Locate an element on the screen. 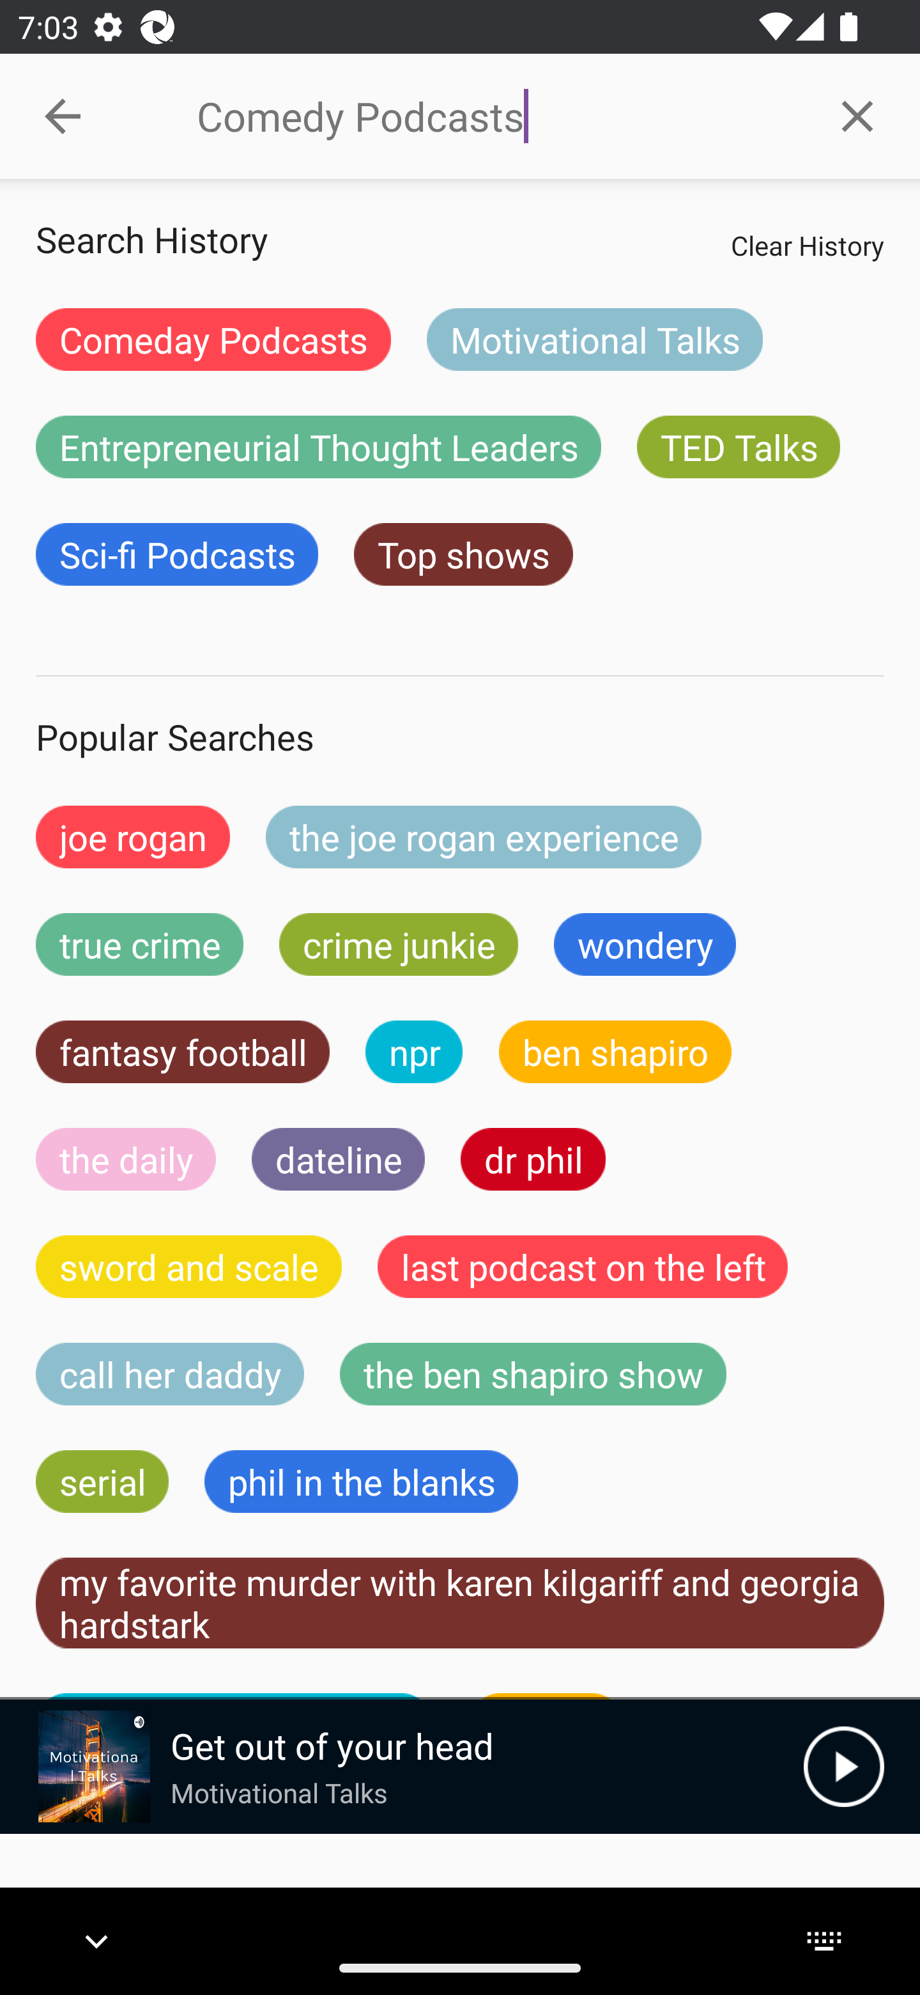 The width and height of the screenshot is (920, 1995). dateline is located at coordinates (339, 1159).